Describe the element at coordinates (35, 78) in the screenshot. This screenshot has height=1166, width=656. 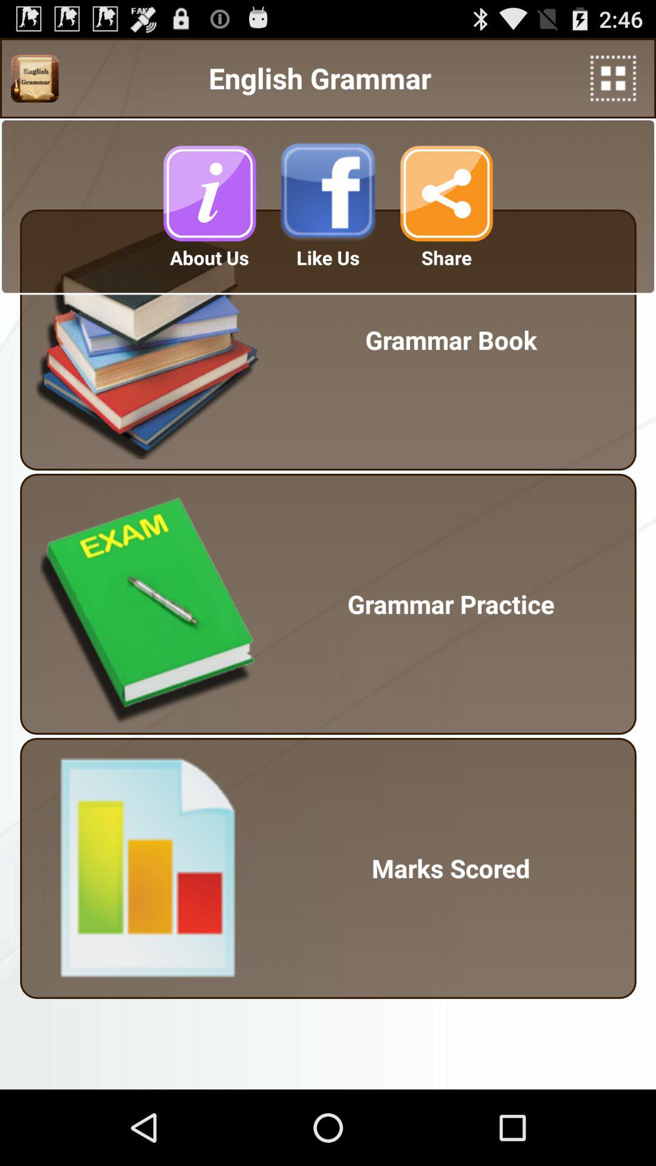
I see `switch menu option` at that location.